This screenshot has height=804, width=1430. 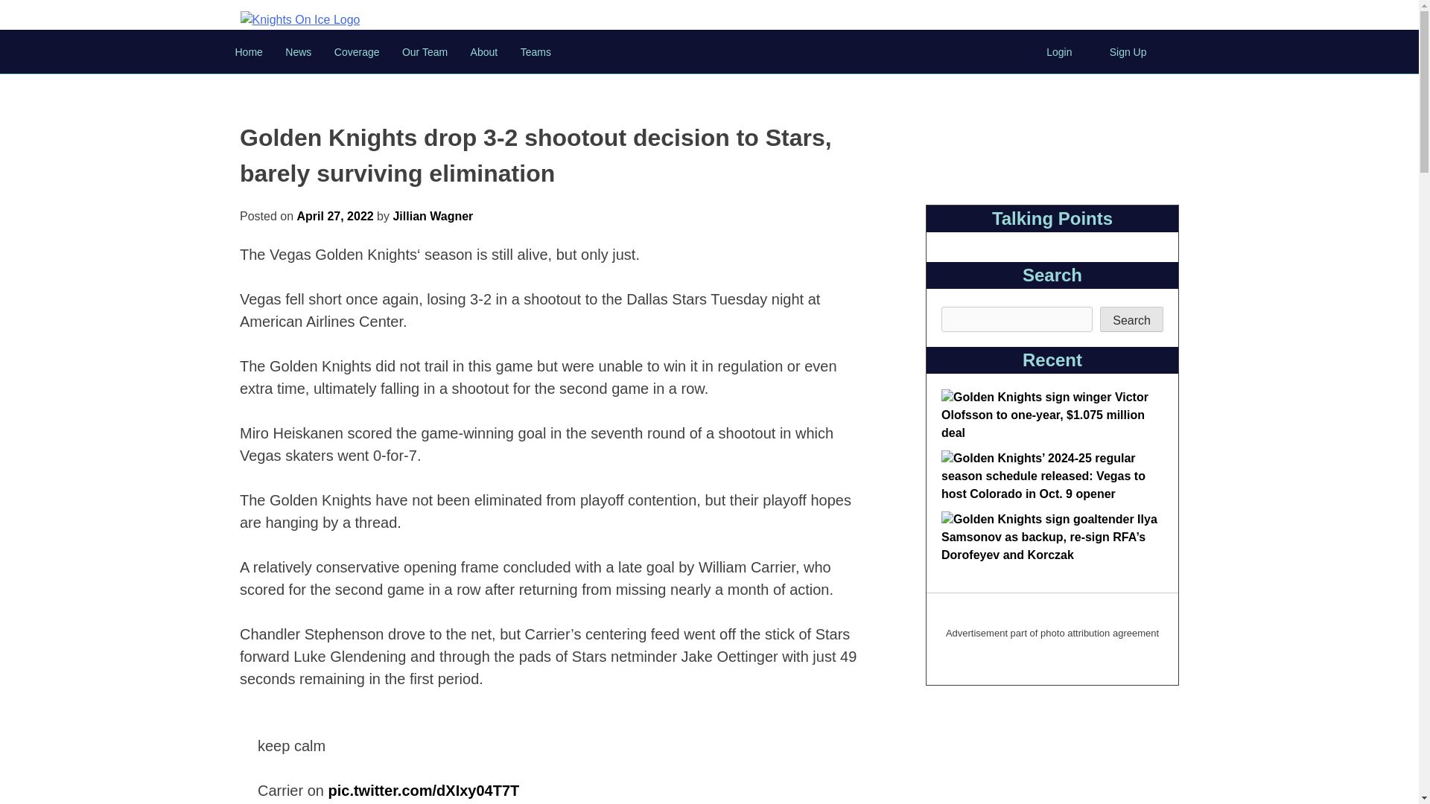 I want to click on Teams, so click(x=535, y=51).